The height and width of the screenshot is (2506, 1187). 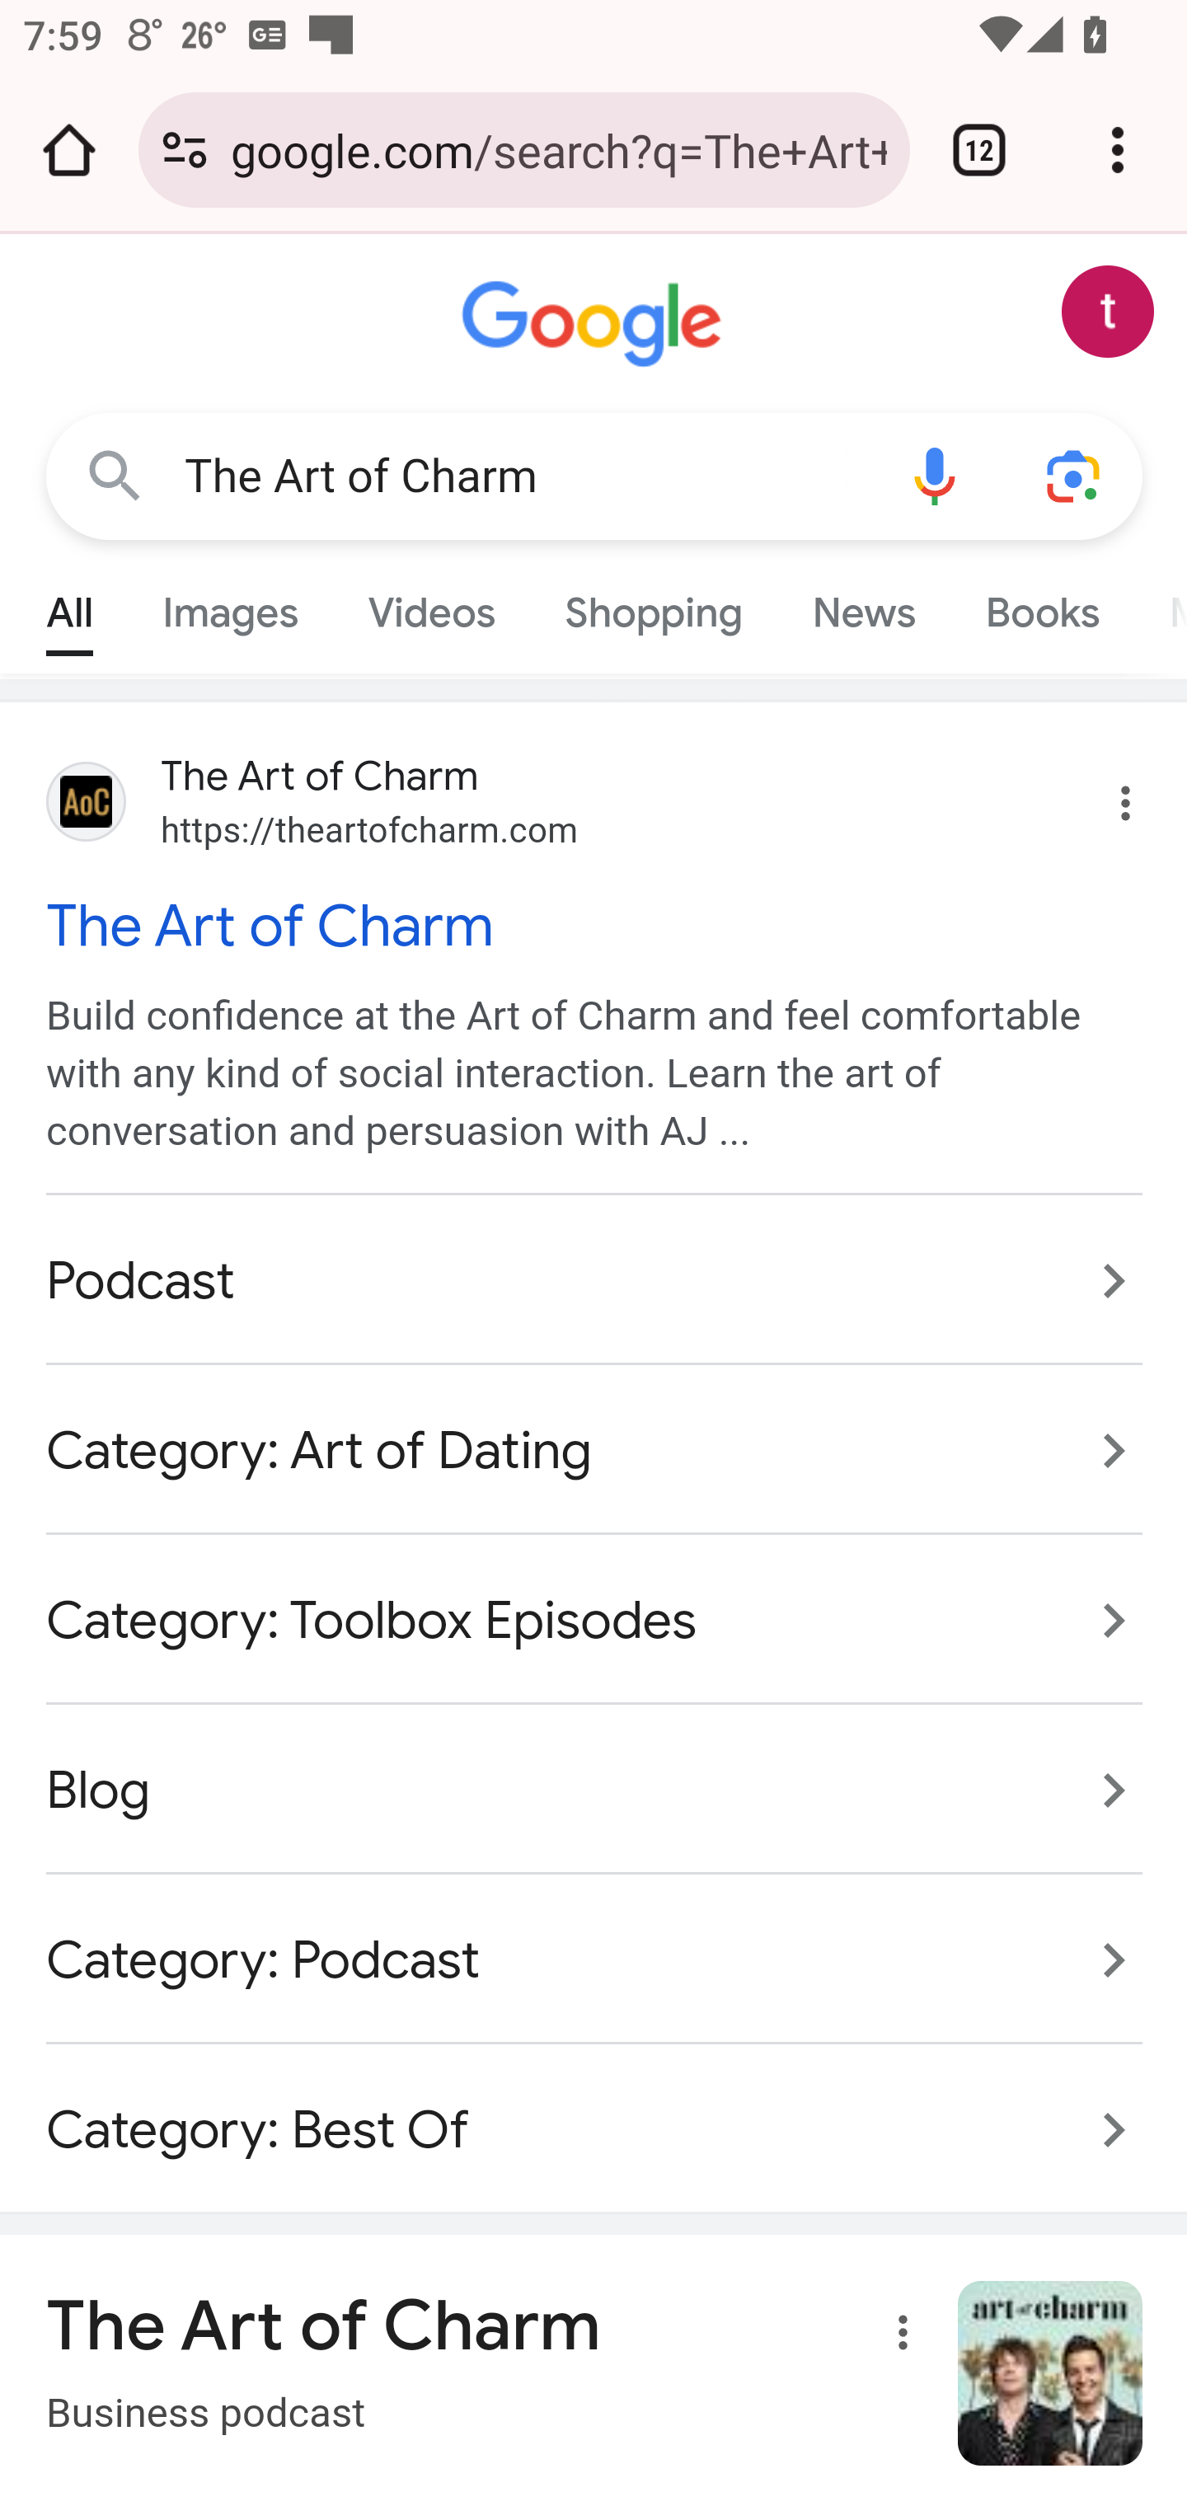 What do you see at coordinates (1075, 475) in the screenshot?
I see `Search using your camera or photos` at bounding box center [1075, 475].